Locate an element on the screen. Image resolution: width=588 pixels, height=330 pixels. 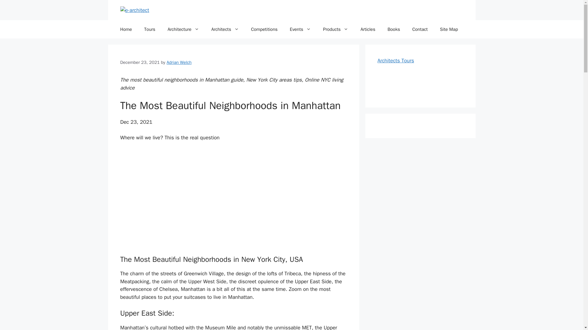
View all posts by Adrian Welch is located at coordinates (179, 62).